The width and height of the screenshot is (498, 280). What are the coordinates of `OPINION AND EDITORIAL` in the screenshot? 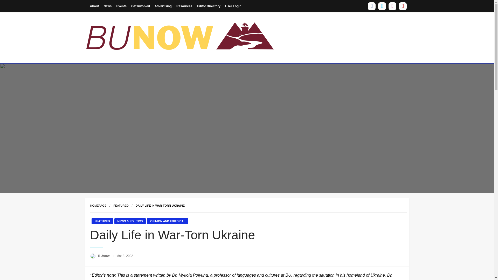 It's located at (168, 221).